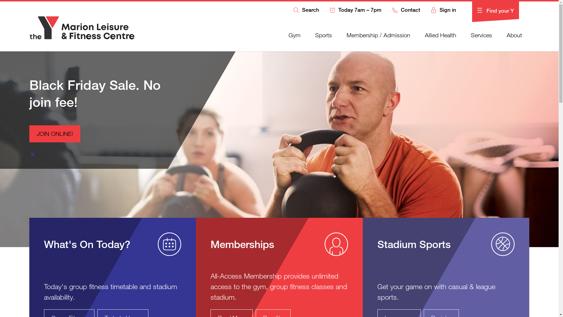 Image resolution: width=563 pixels, height=317 pixels. Describe the element at coordinates (443, 10) in the screenshot. I see `Sign in` at that location.